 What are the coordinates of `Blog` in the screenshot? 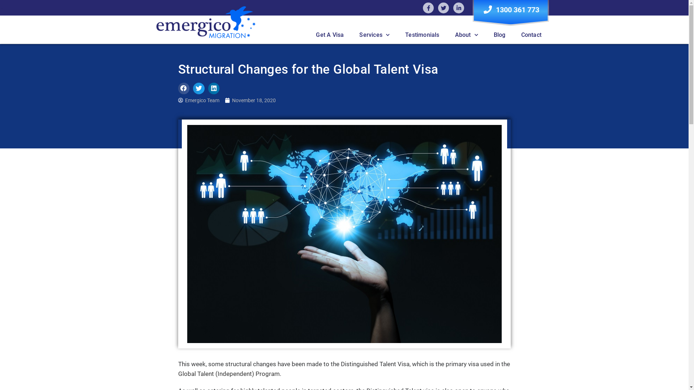 It's located at (500, 35).